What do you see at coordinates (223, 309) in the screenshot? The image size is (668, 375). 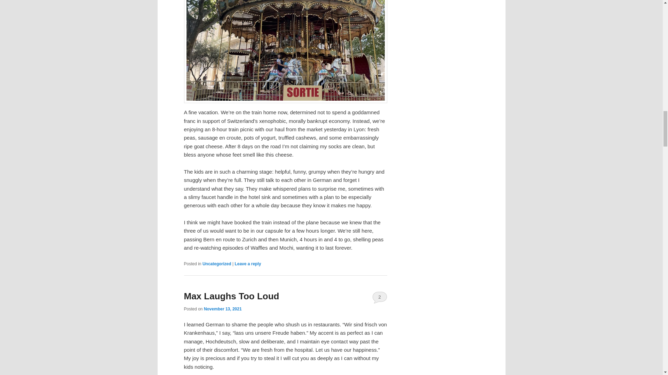 I see `9:33 am` at bounding box center [223, 309].